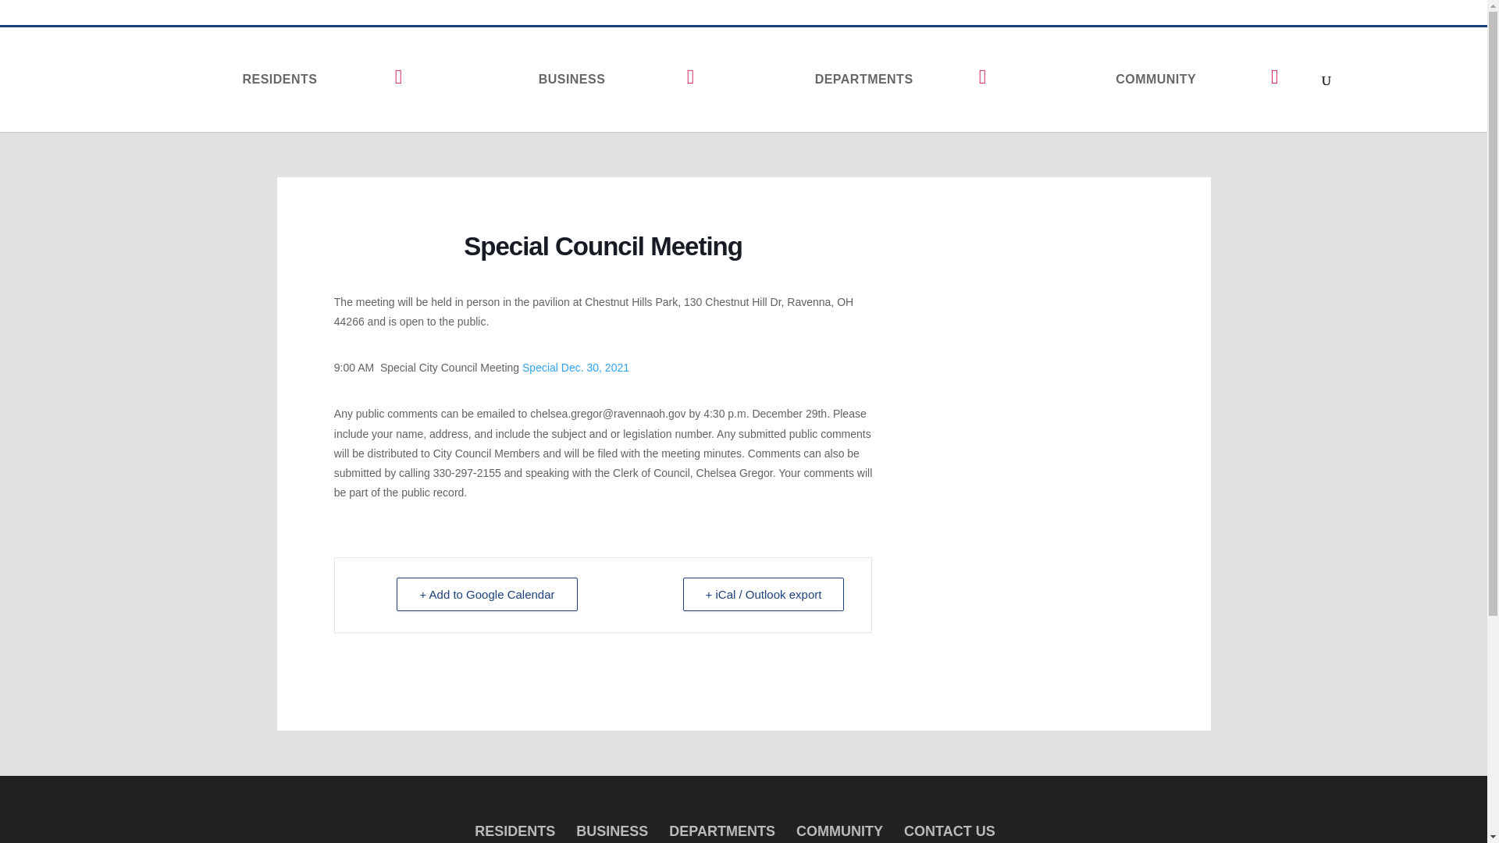  What do you see at coordinates (871, 78) in the screenshot?
I see `DEPARTMENTS` at bounding box center [871, 78].